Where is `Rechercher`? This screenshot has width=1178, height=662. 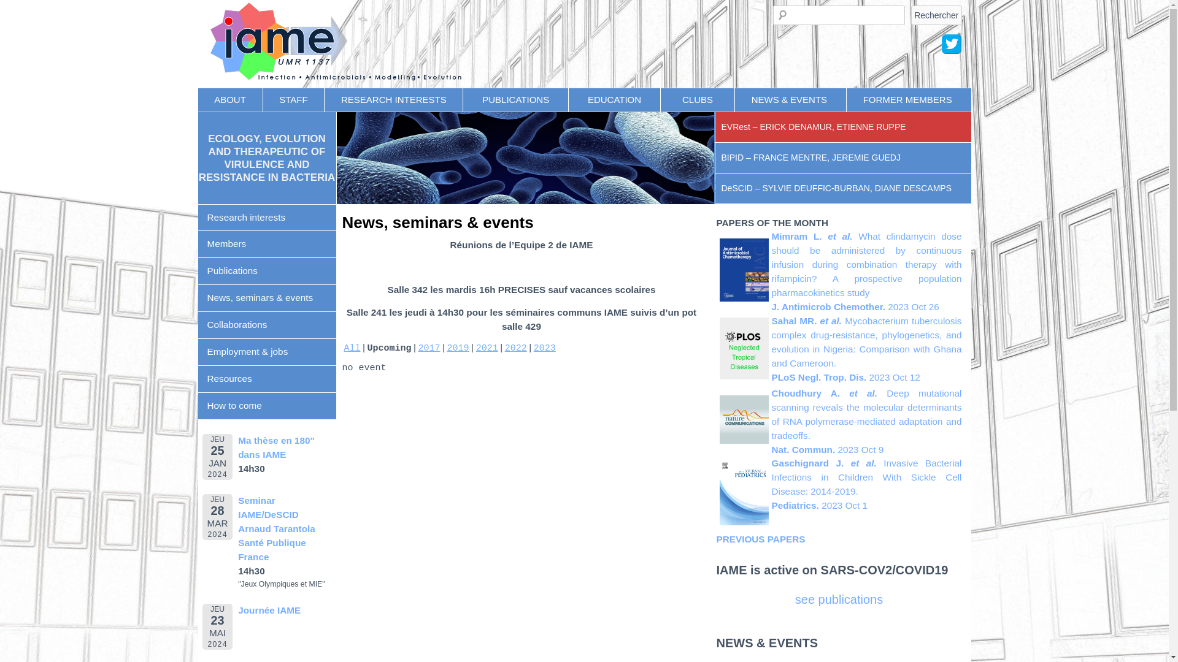 Rechercher is located at coordinates (936, 15).